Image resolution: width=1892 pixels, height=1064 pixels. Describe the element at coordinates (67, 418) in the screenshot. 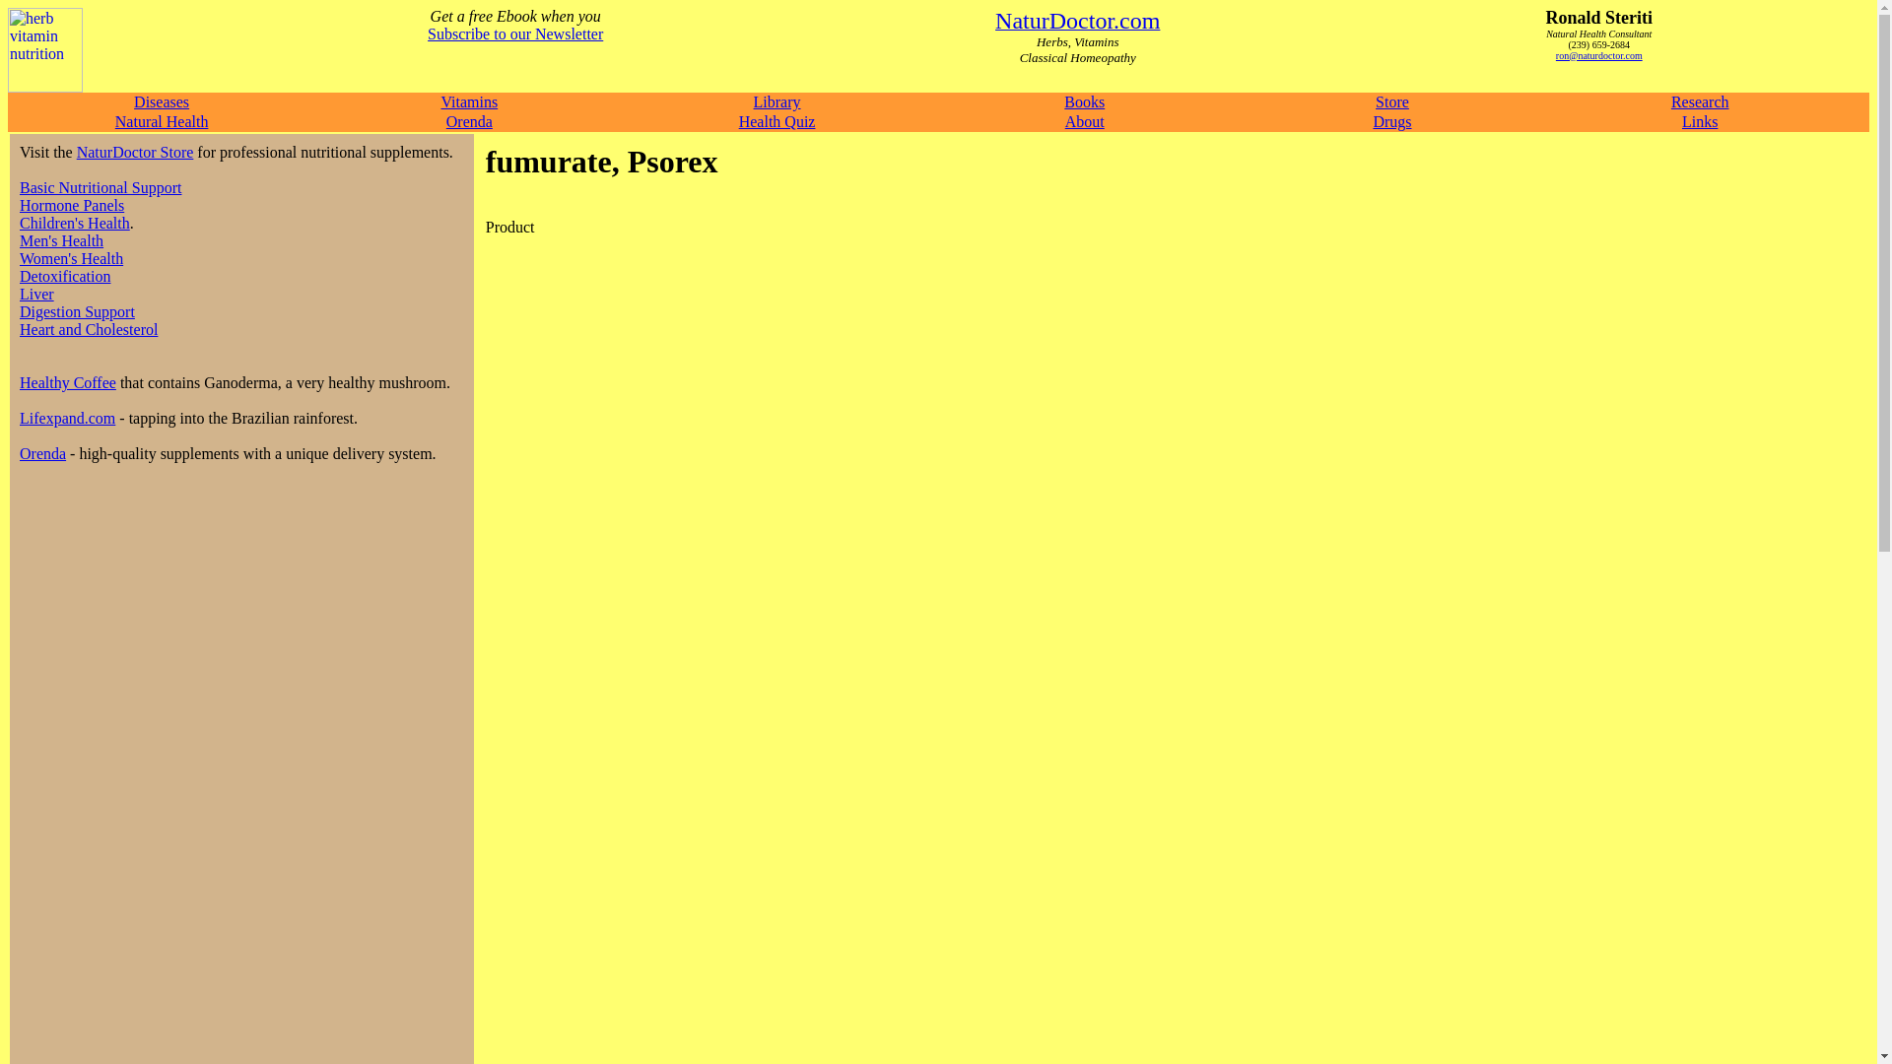

I see `Lifexpand.com` at that location.